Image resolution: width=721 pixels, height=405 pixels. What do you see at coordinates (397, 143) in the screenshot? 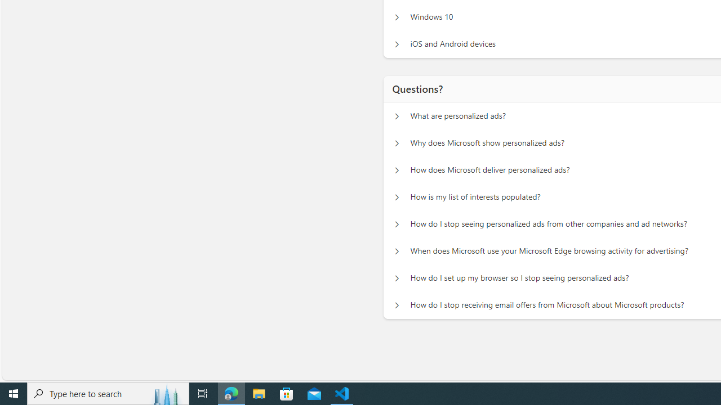
I see `Questions? Why does Microsoft show personalized ads?` at bounding box center [397, 143].